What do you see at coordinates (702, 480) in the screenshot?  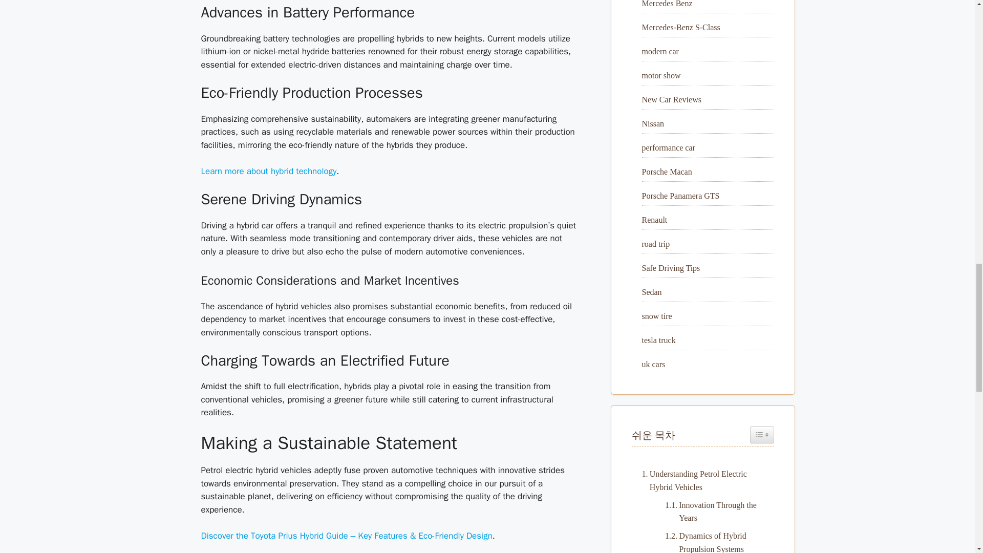 I see `Understanding Petrol Electric Hybrid Vehicles` at bounding box center [702, 480].